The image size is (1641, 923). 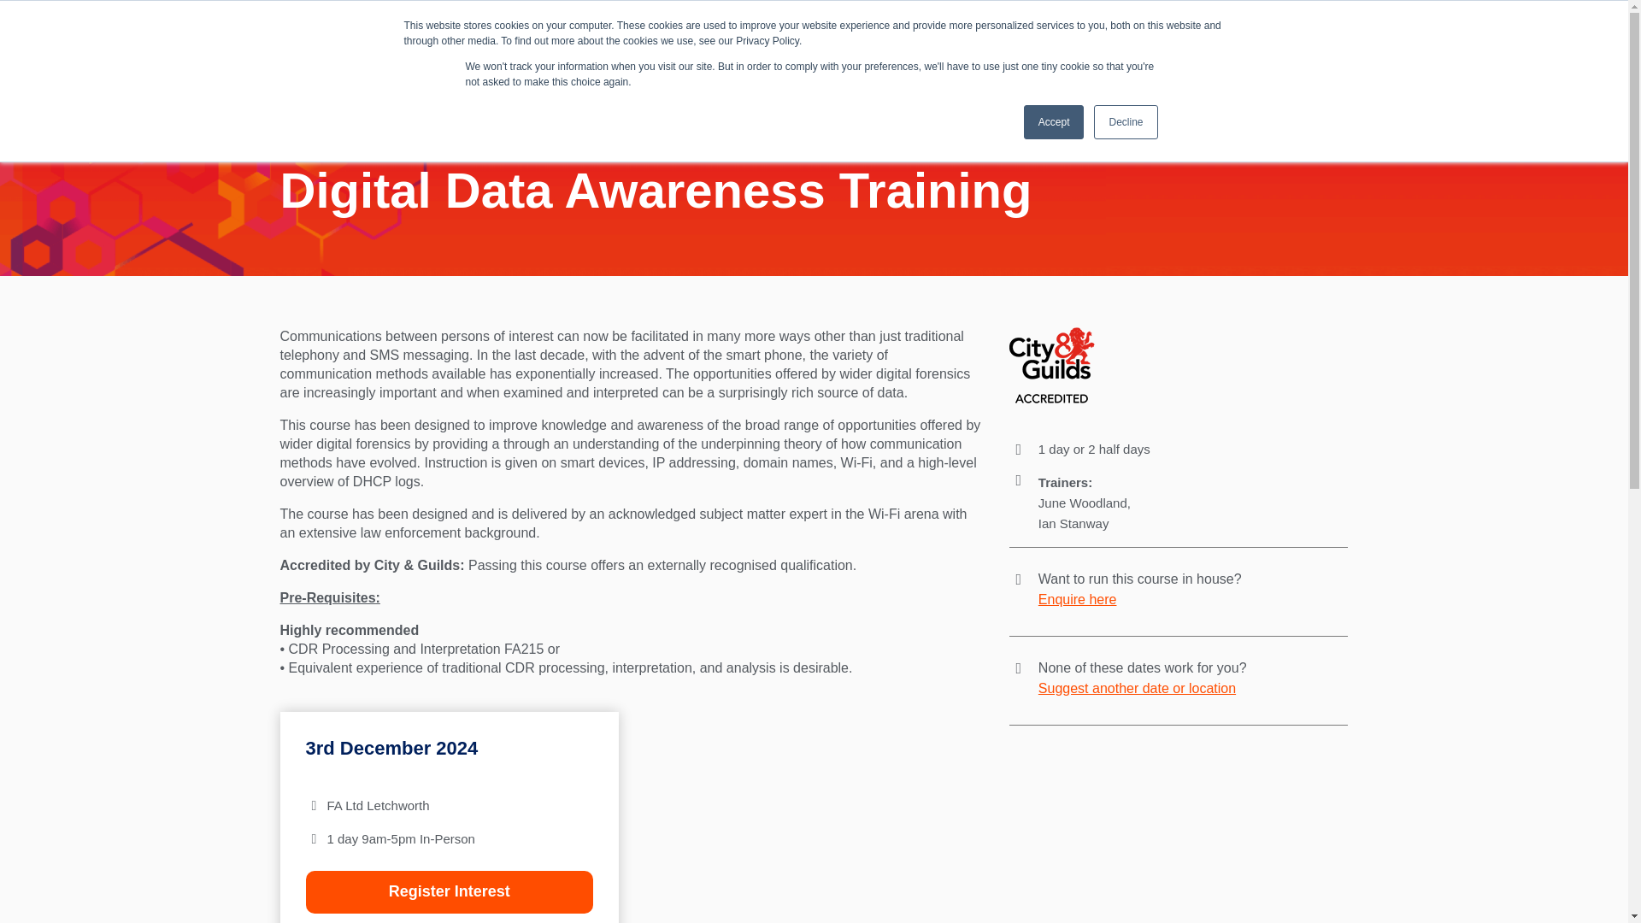 What do you see at coordinates (894, 63) in the screenshot?
I see `Contact` at bounding box center [894, 63].